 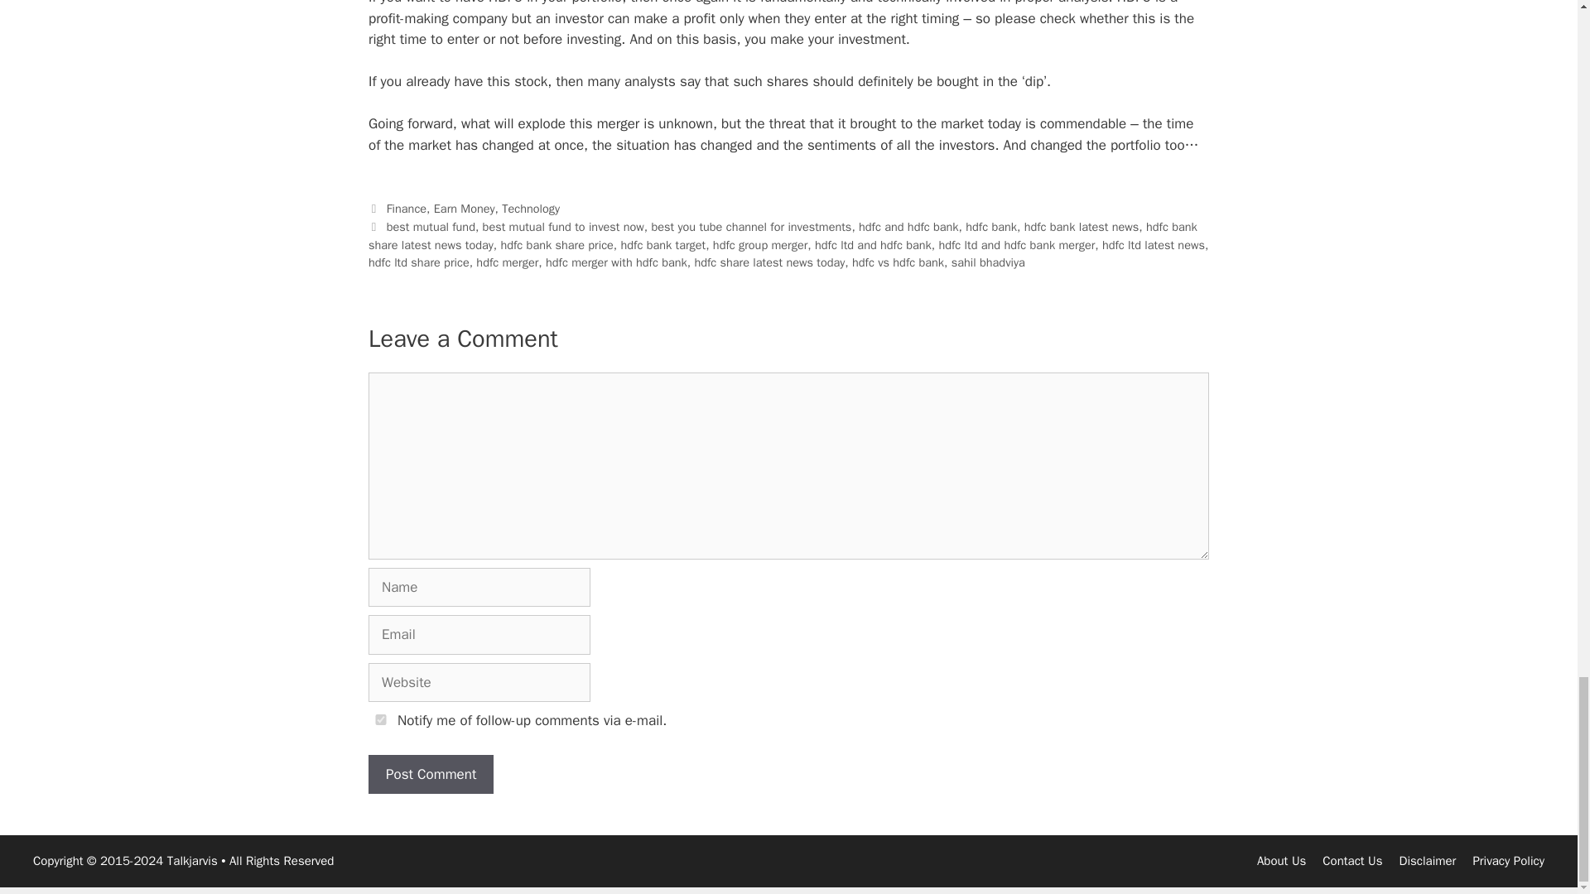 What do you see at coordinates (563, 226) in the screenshot?
I see `best mutual fund to invest now` at bounding box center [563, 226].